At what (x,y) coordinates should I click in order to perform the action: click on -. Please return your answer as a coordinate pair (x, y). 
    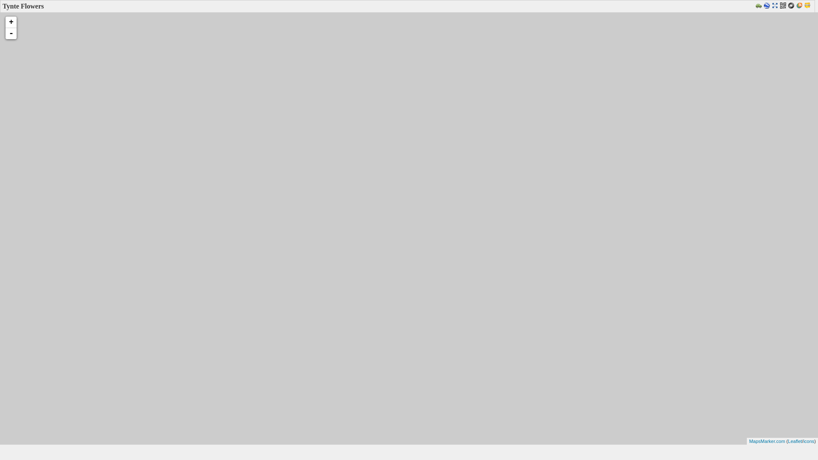
    Looking at the image, I should click on (11, 34).